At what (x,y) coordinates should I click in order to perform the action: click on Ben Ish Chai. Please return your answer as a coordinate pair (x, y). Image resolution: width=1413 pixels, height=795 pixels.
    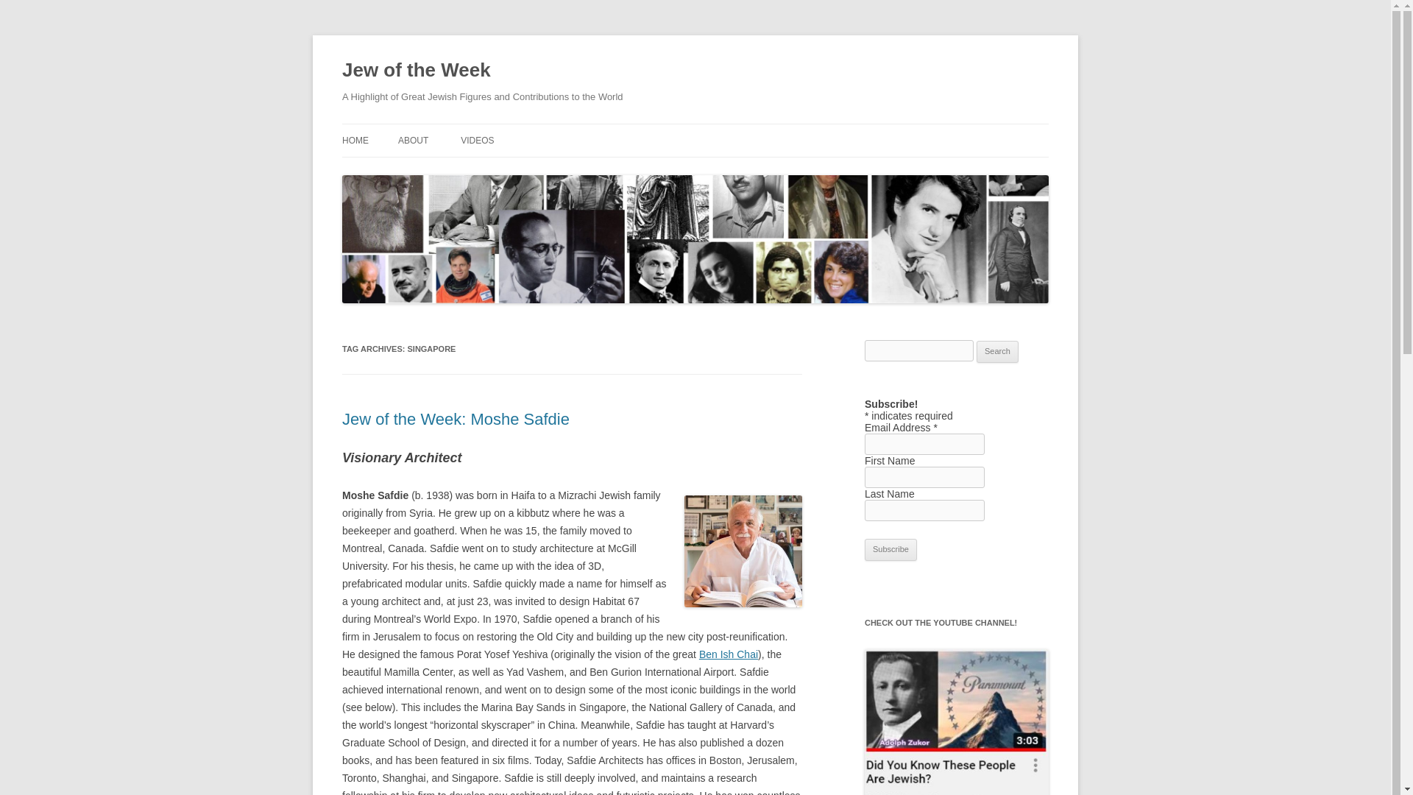
    Looking at the image, I should click on (729, 654).